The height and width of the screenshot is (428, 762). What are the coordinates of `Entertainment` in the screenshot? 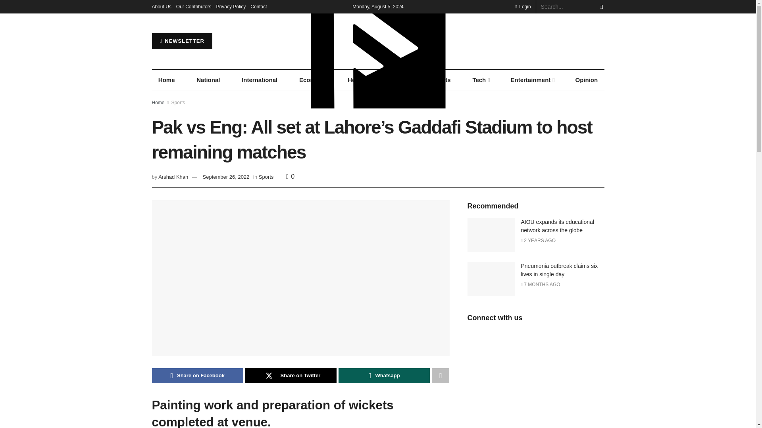 It's located at (532, 80).